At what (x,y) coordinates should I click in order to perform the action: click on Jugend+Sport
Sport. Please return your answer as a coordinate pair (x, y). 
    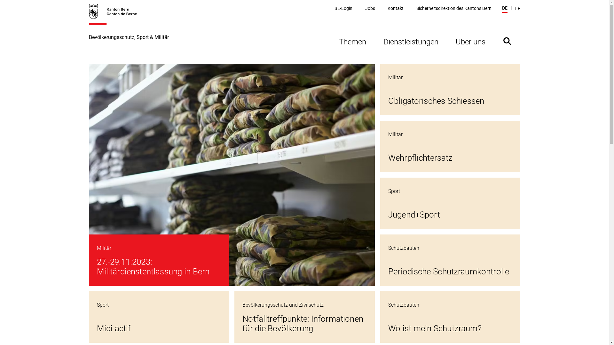
    Looking at the image, I should click on (450, 203).